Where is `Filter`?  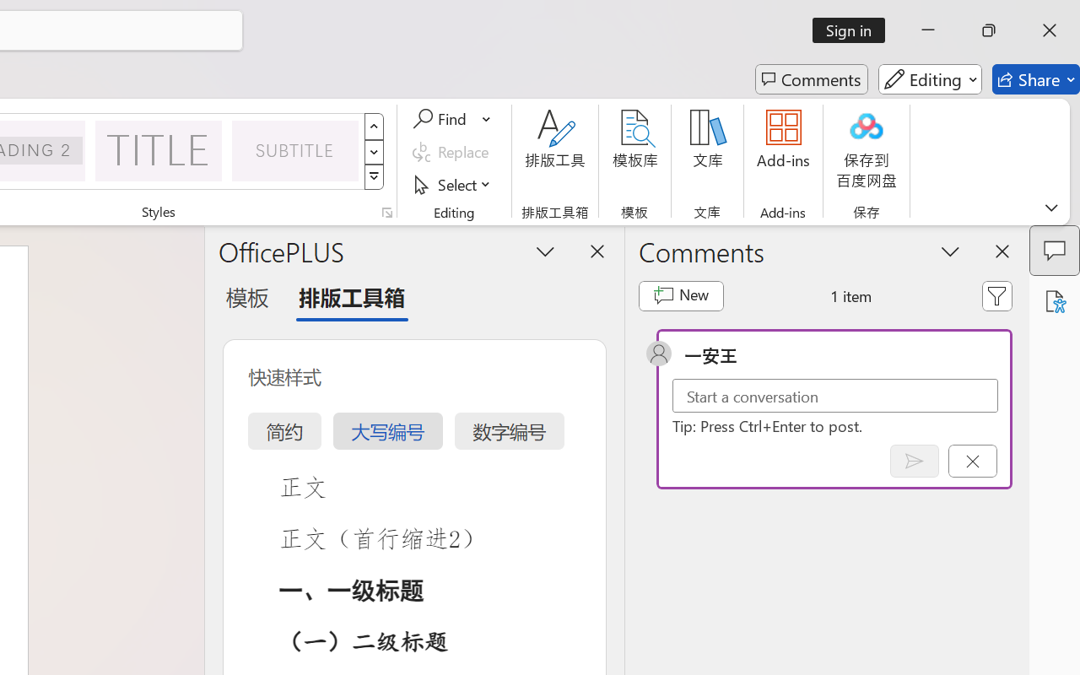
Filter is located at coordinates (997, 295).